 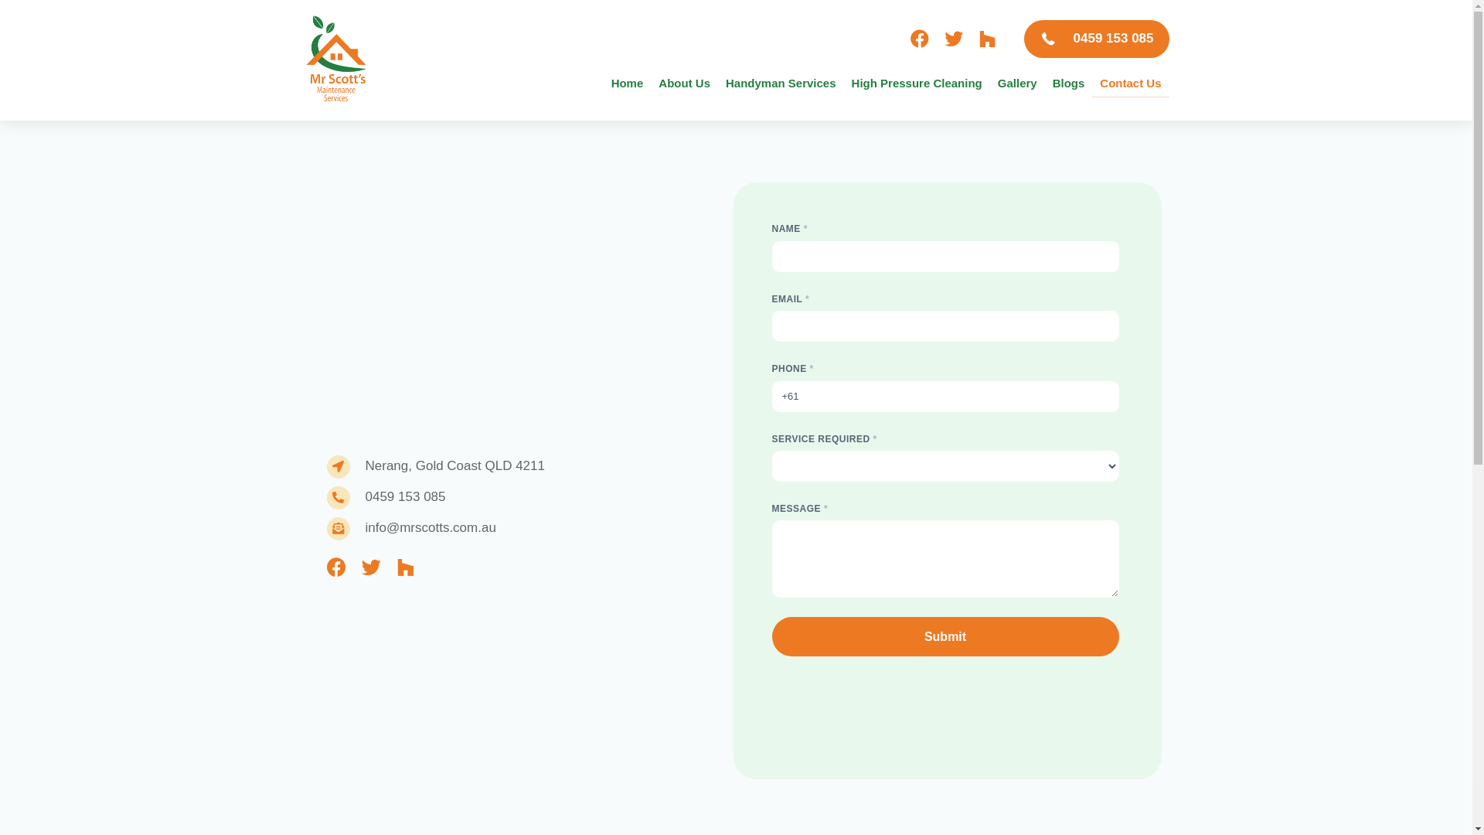 I want to click on Home, so click(x=628, y=83).